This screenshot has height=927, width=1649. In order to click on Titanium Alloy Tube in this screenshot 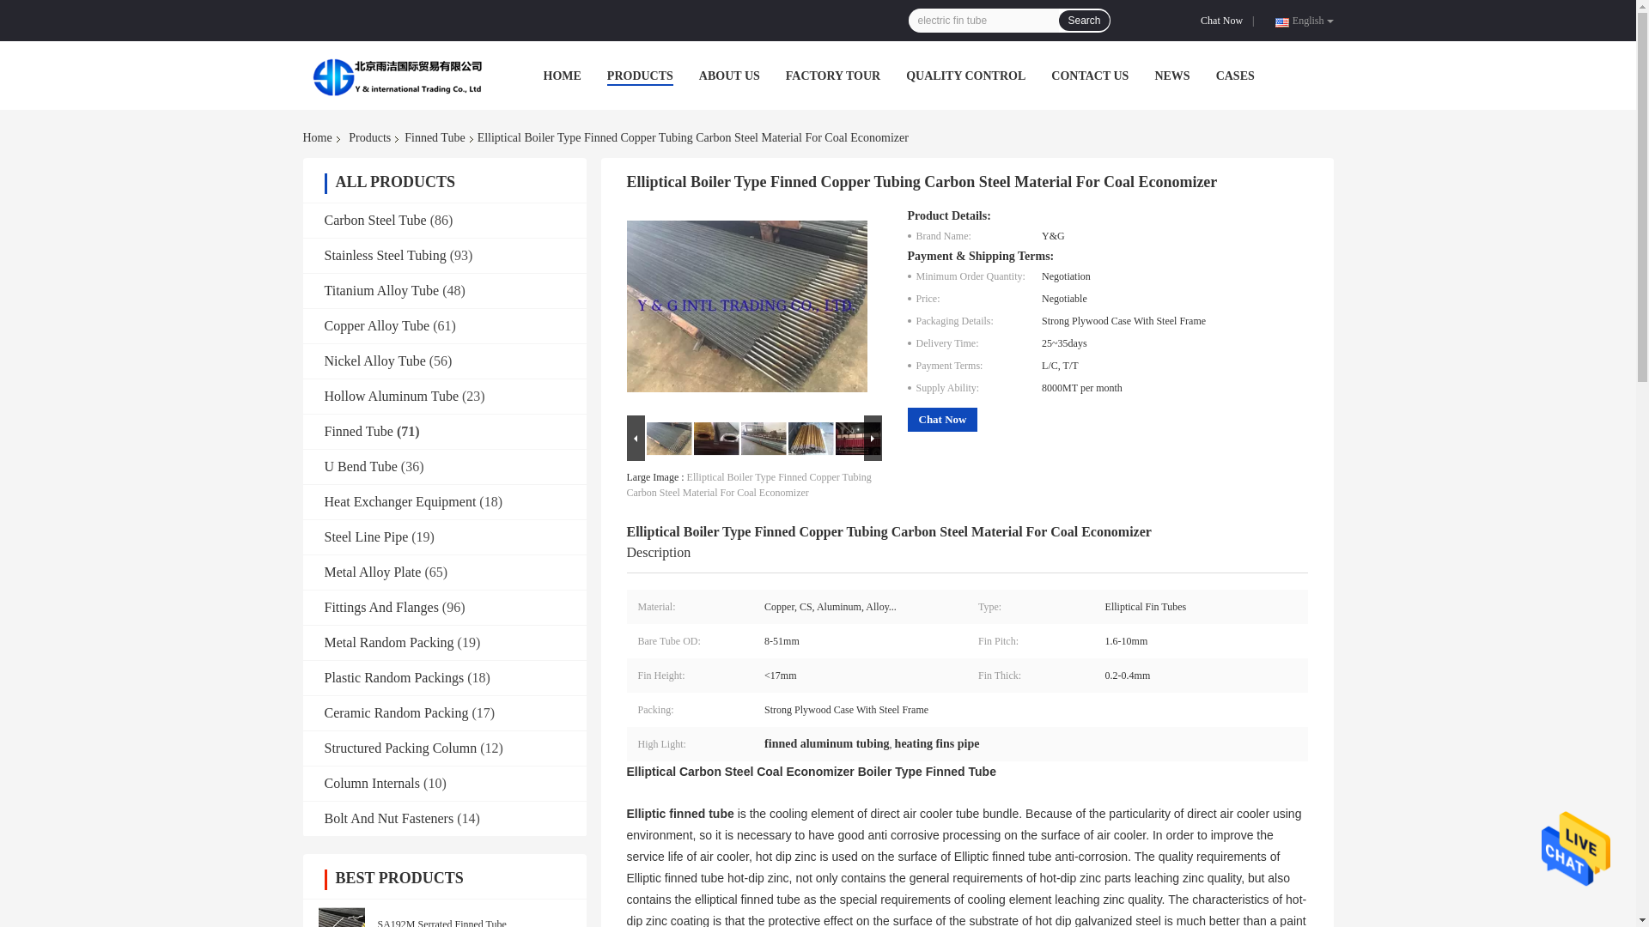, I will do `click(382, 290)`.